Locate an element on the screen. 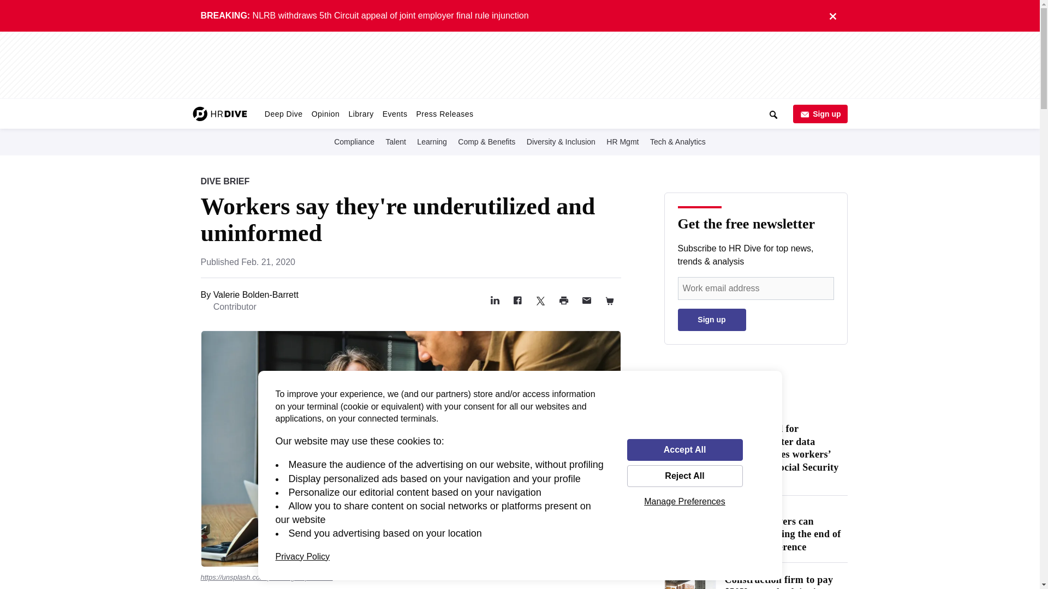  Talent is located at coordinates (396, 142).